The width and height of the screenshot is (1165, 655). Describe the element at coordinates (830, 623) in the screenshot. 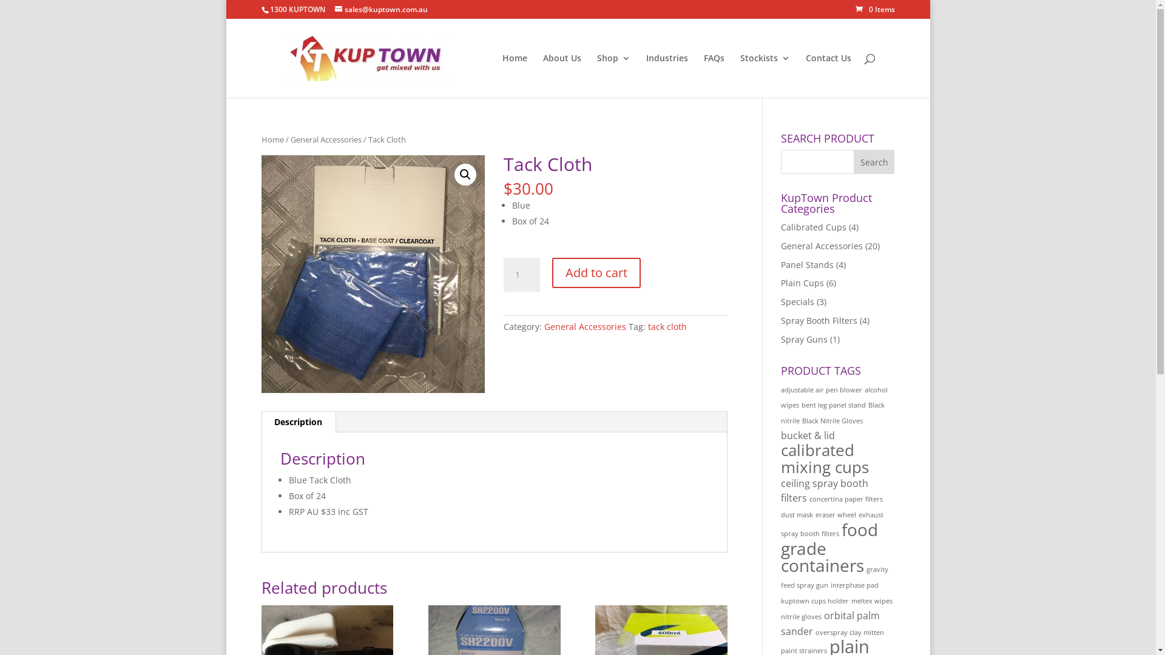

I see `orbital palm sander` at that location.